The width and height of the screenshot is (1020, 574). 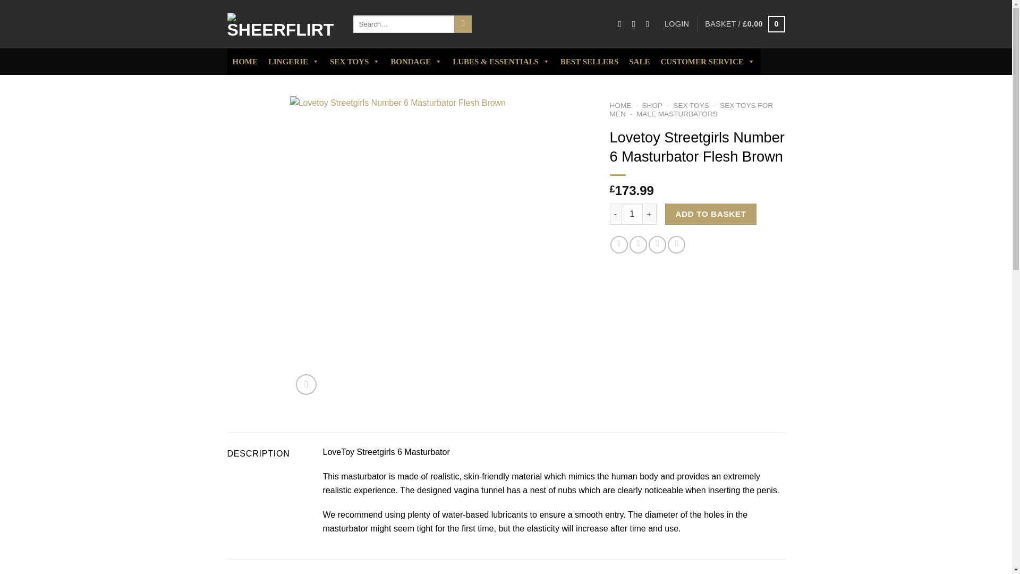 What do you see at coordinates (615, 214) in the screenshot?
I see `-` at bounding box center [615, 214].